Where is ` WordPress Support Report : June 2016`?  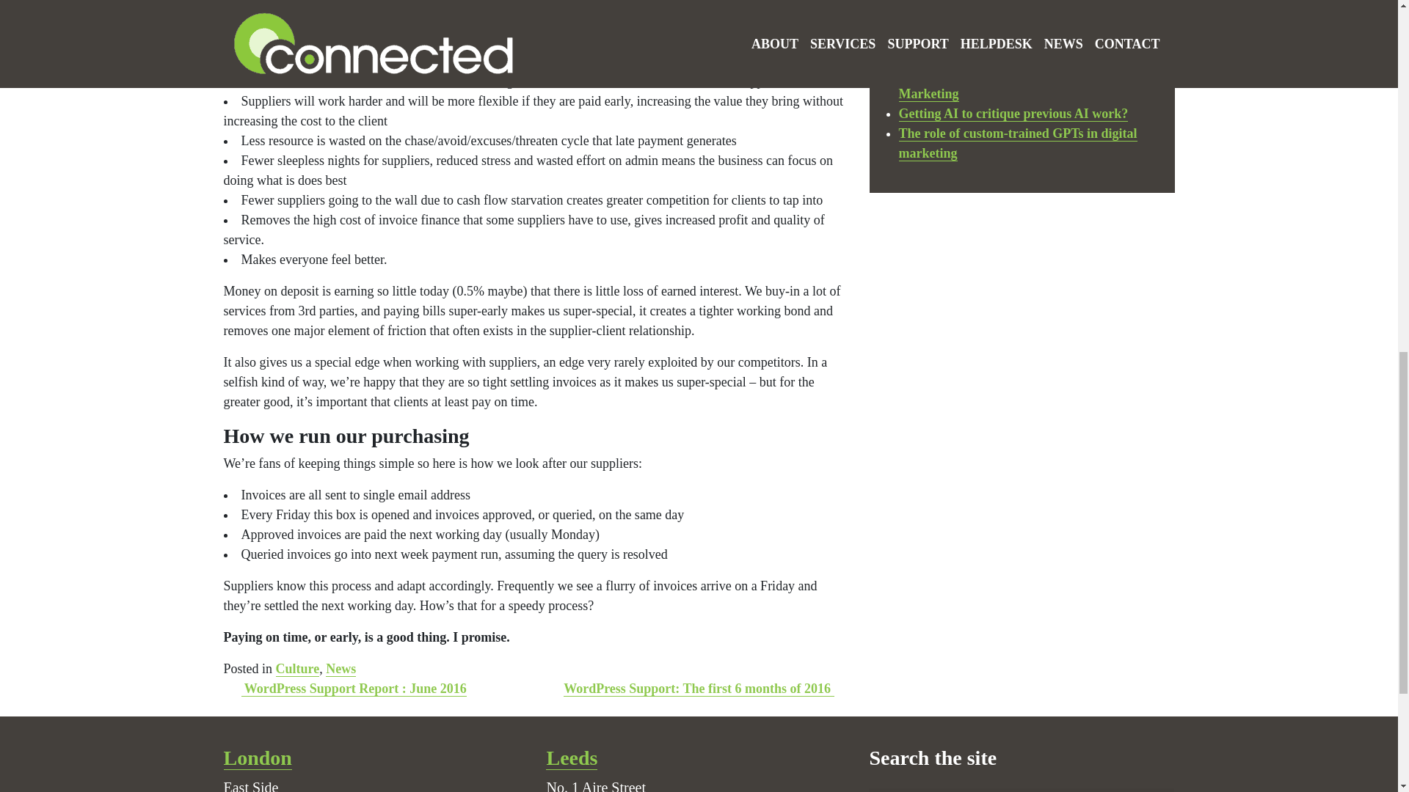  WordPress Support Report : June 2016 is located at coordinates (354, 689).